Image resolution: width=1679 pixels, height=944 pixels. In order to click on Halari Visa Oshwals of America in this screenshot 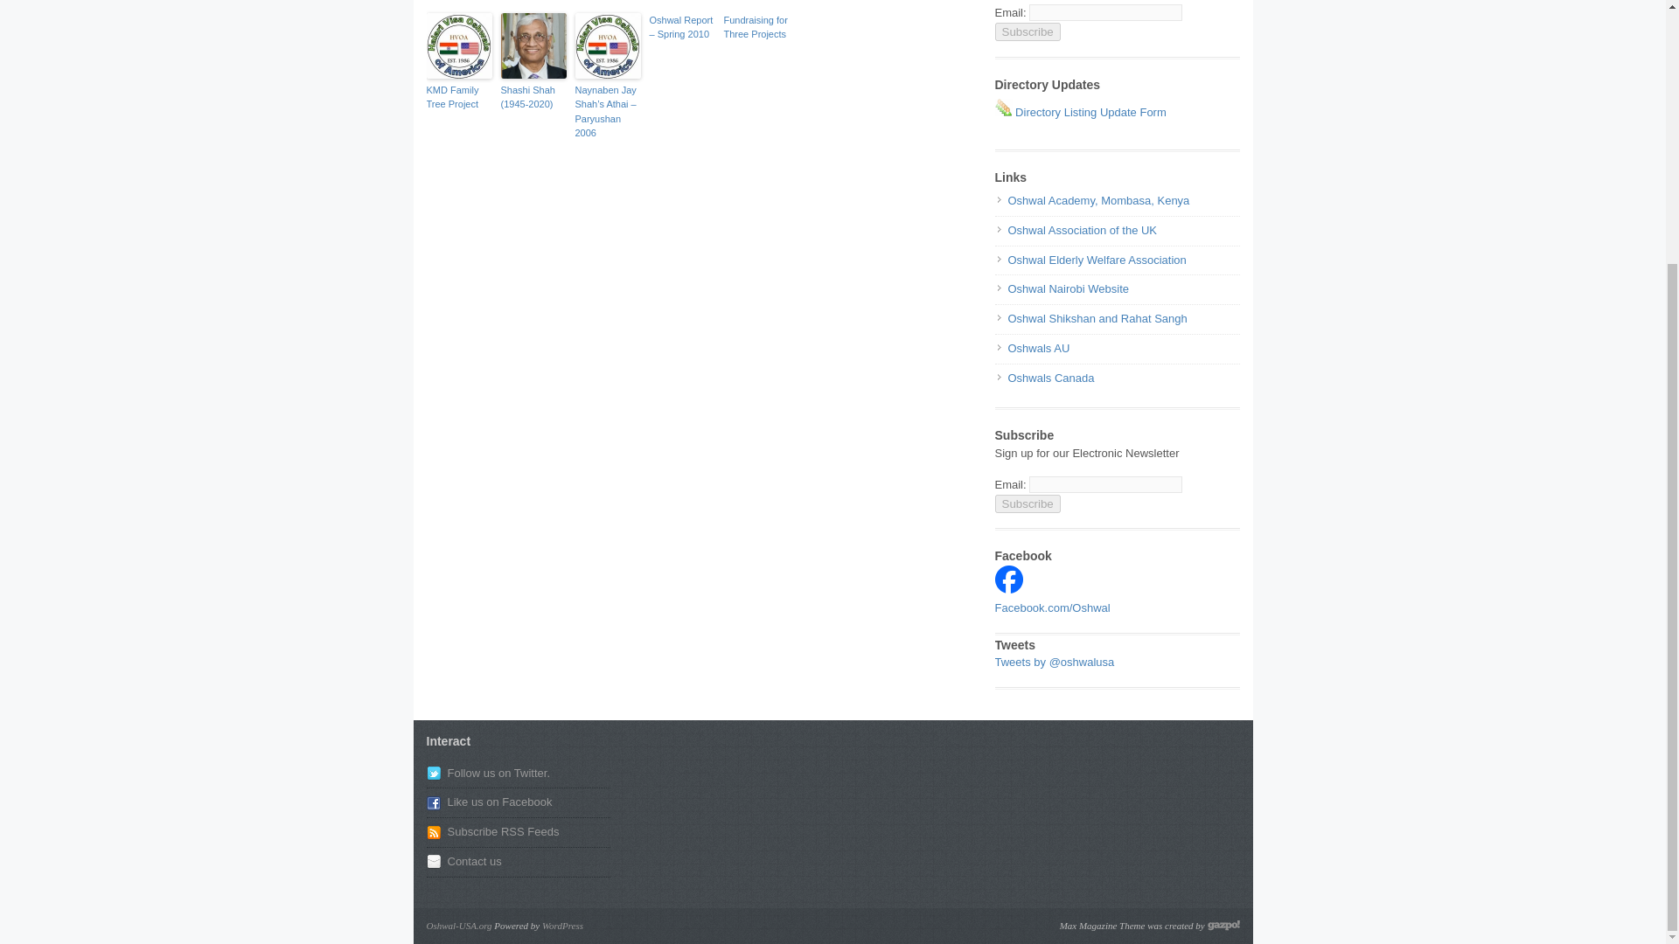, I will do `click(1009, 589)`.